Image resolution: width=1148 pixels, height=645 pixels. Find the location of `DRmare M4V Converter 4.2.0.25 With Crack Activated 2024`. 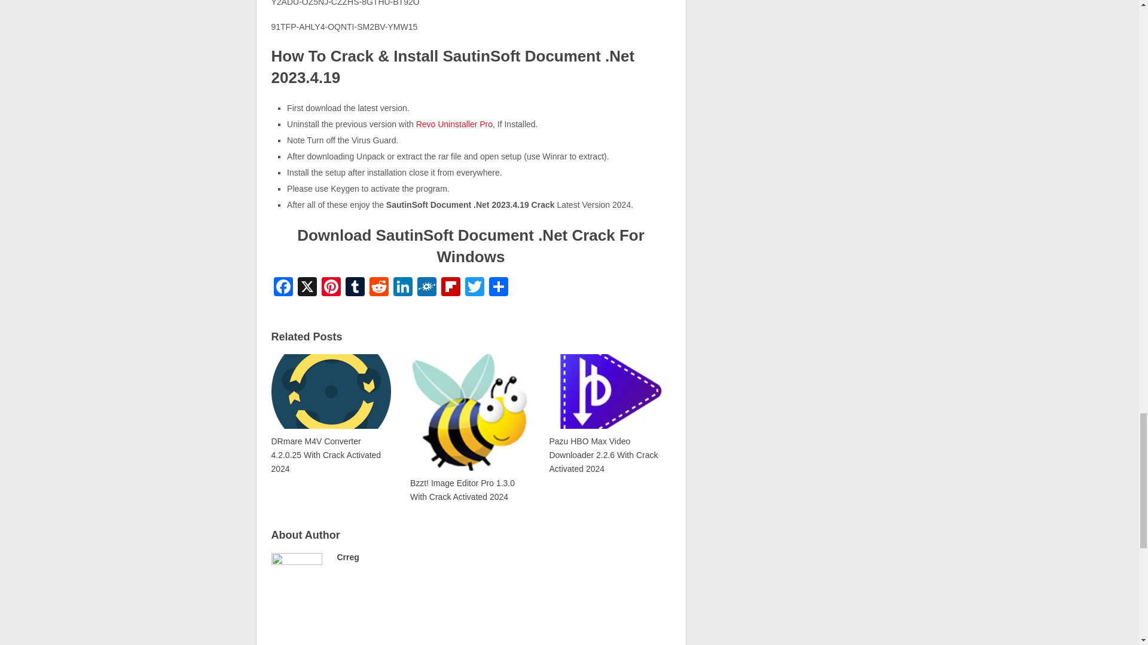

DRmare M4V Converter 4.2.0.25 With Crack Activated 2024 is located at coordinates (331, 413).